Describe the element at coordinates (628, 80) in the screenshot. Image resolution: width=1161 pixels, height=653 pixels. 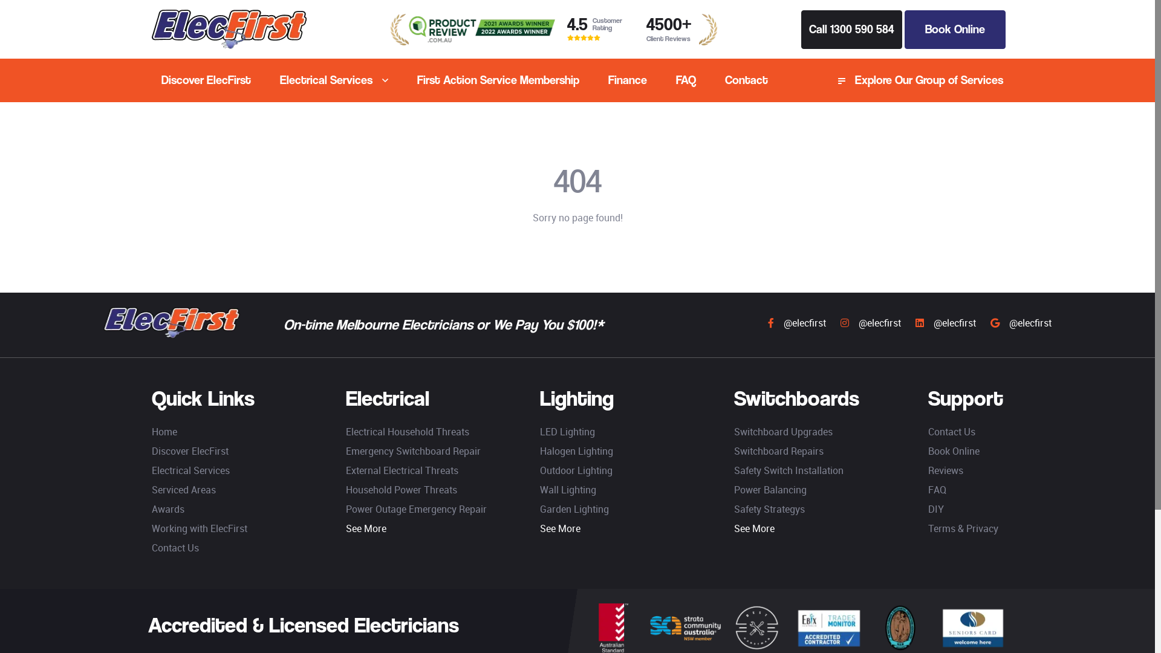
I see `Finance` at that location.